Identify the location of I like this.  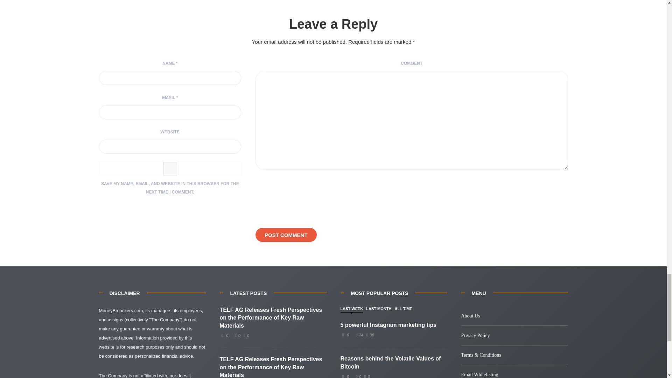
(358, 335).